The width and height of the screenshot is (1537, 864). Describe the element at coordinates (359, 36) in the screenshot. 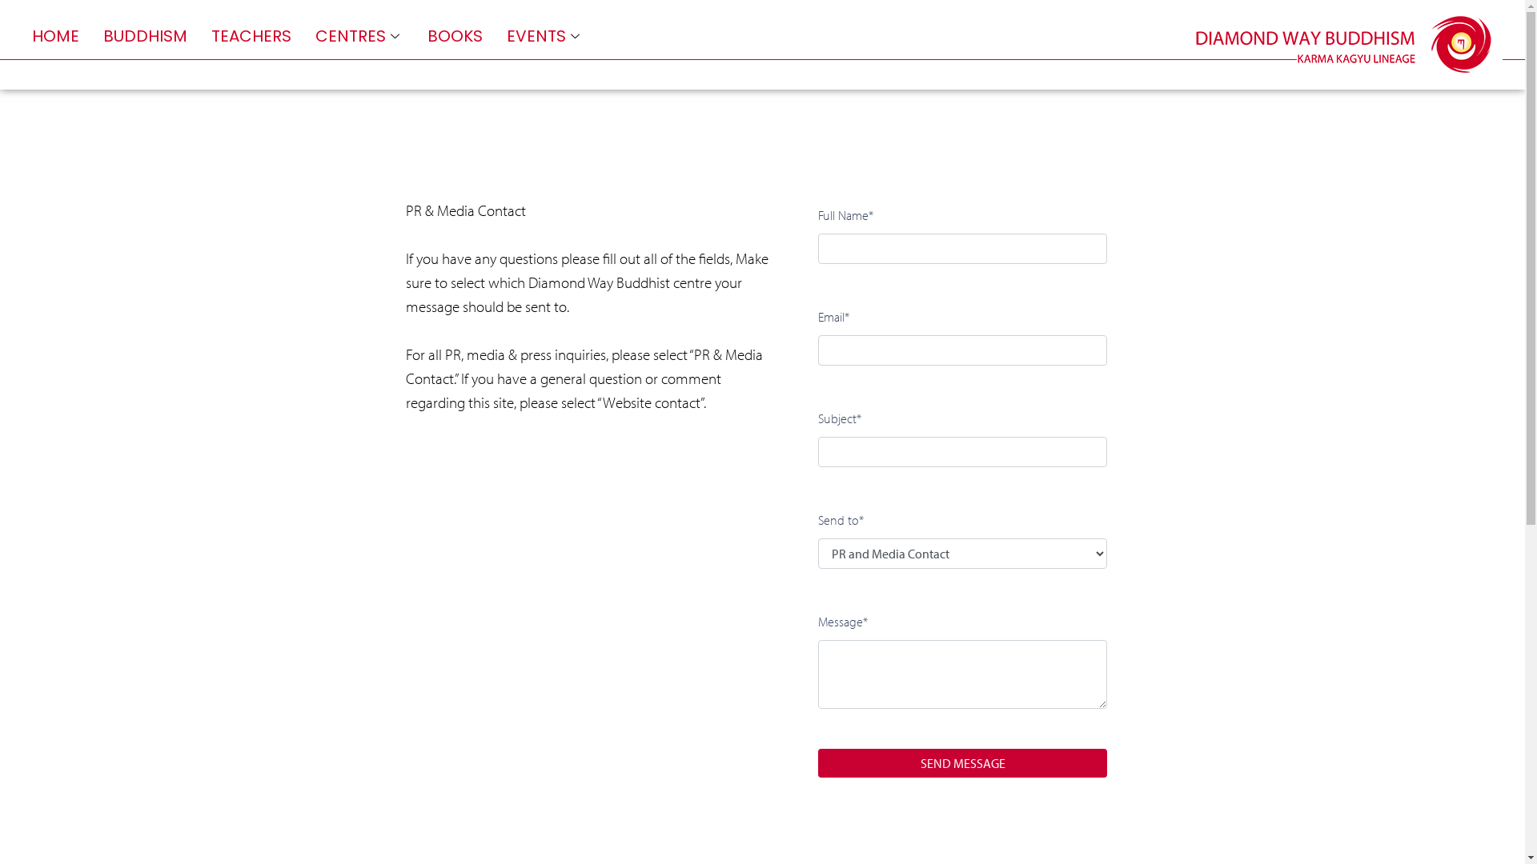

I see `CENTRES` at that location.